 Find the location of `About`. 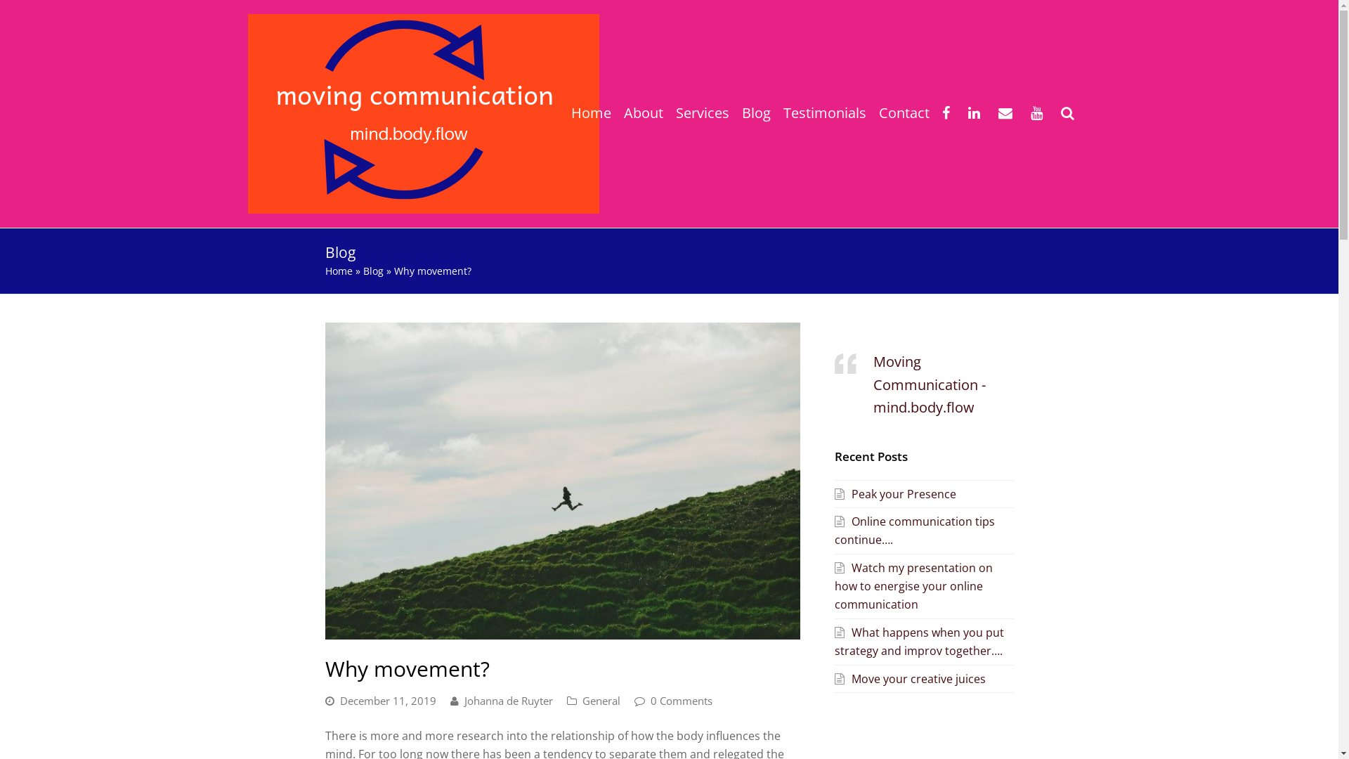

About is located at coordinates (643, 114).